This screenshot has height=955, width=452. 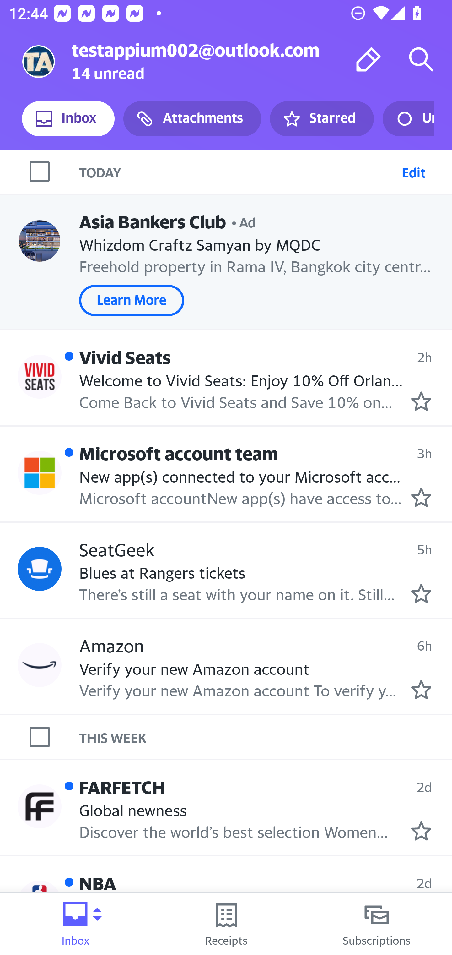 I want to click on Search mail, so click(x=421, y=59).